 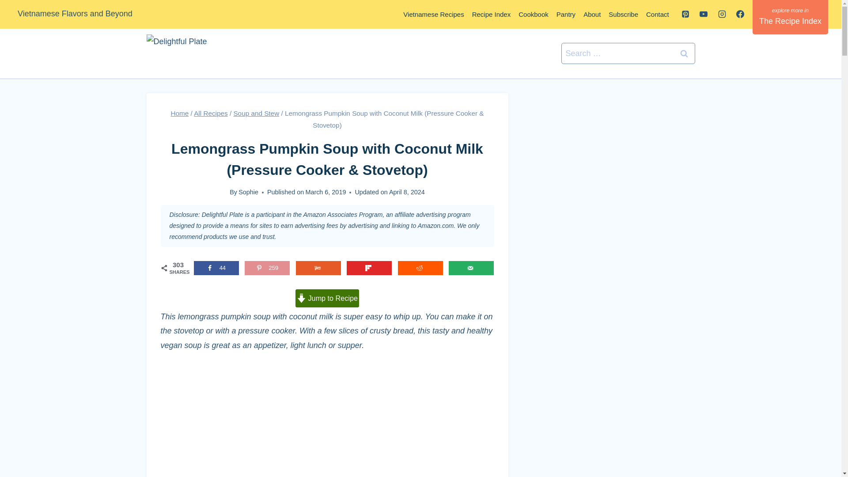 I want to click on Pantry, so click(x=566, y=14).